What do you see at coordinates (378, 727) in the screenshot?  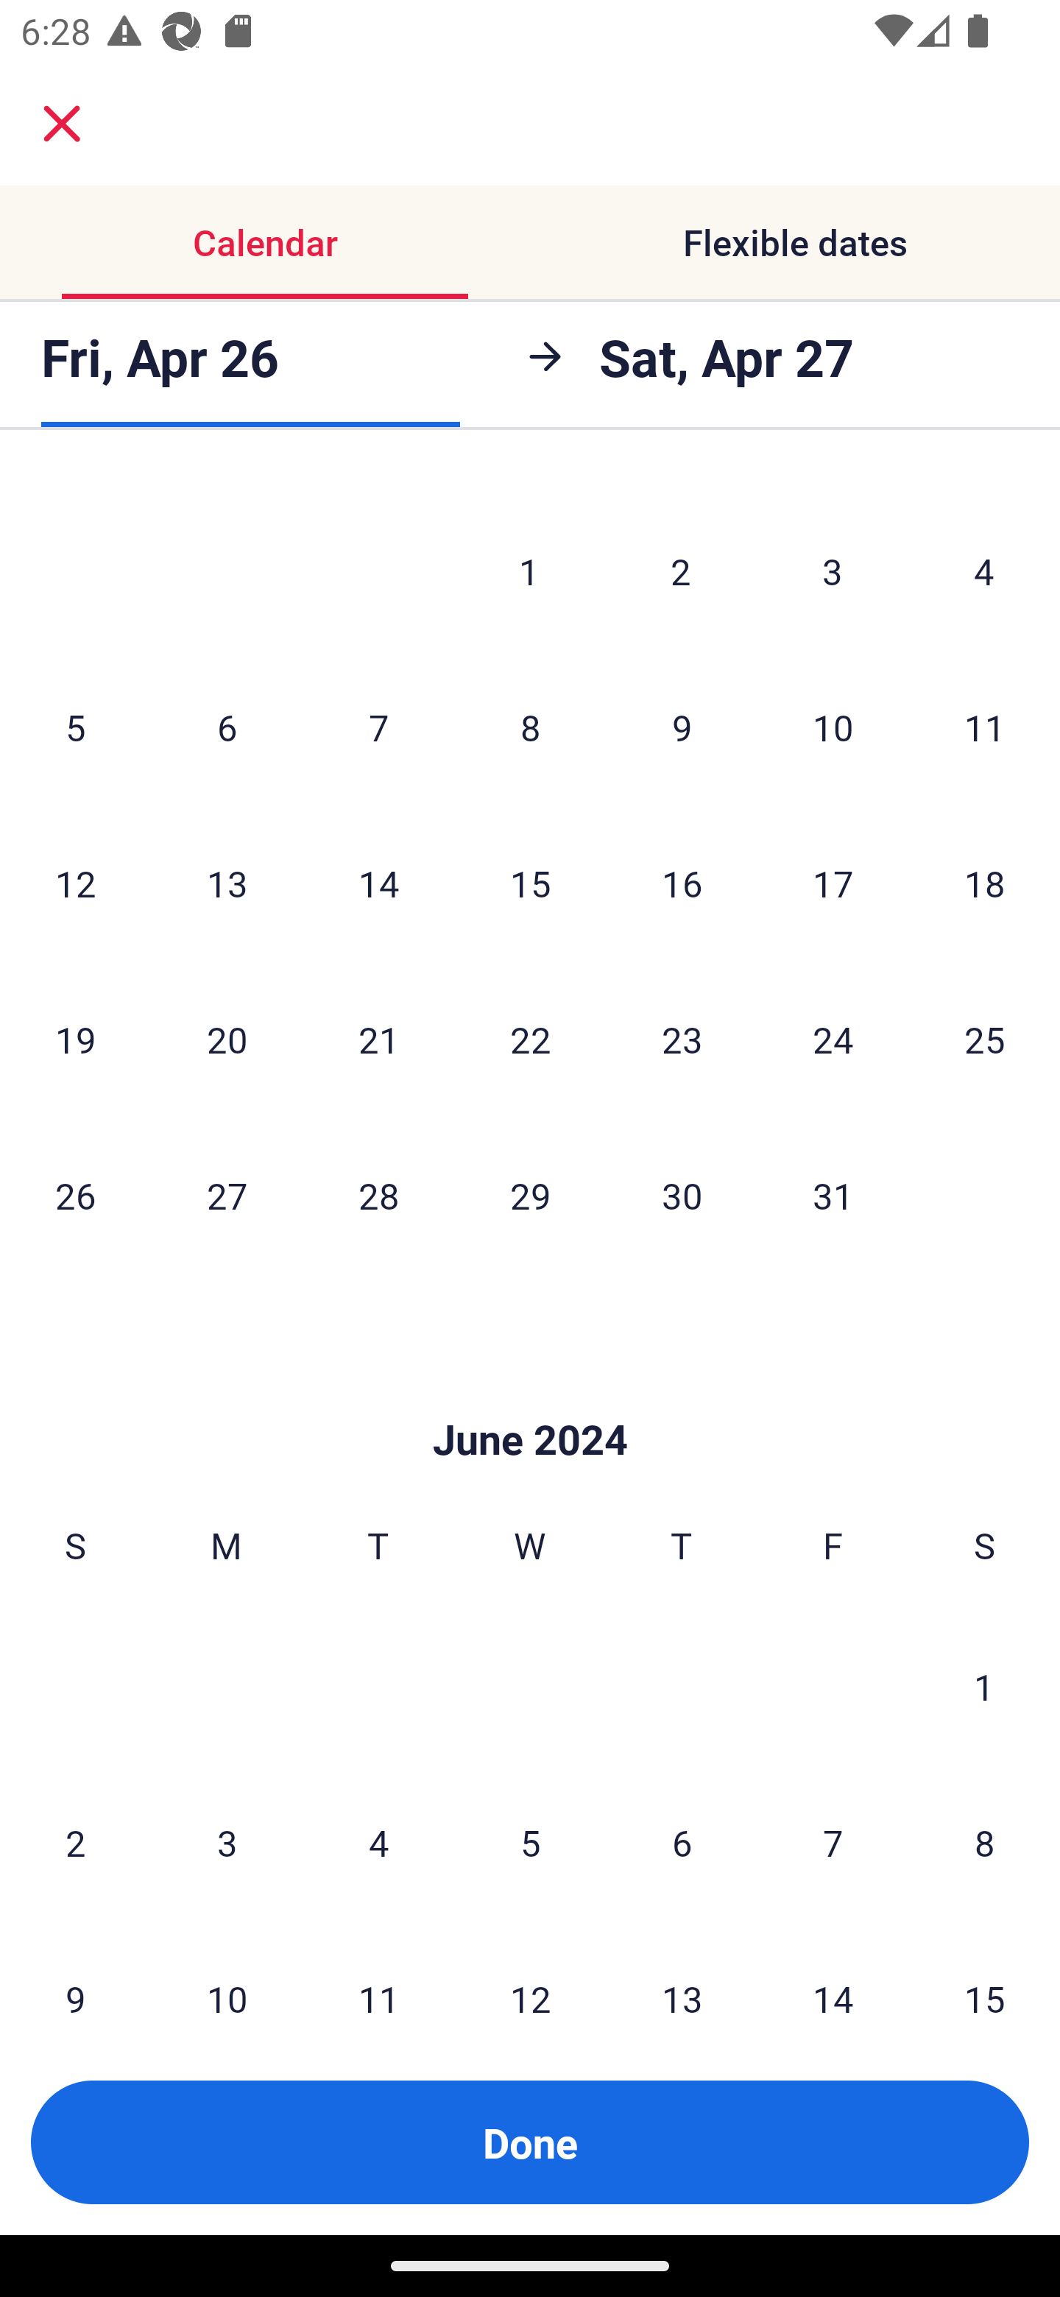 I see `7 Tuesday, May 7, 2024` at bounding box center [378, 727].